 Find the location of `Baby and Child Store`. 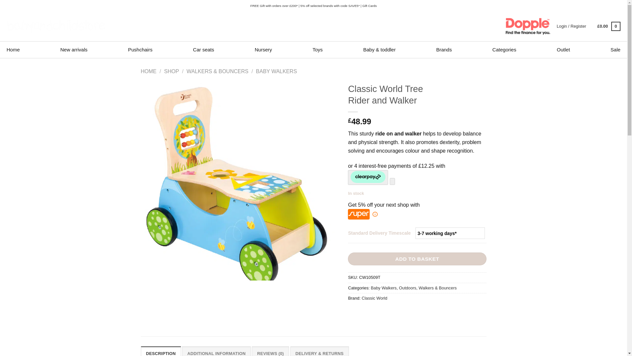

Baby and Child Store is located at coordinates (56, 26).